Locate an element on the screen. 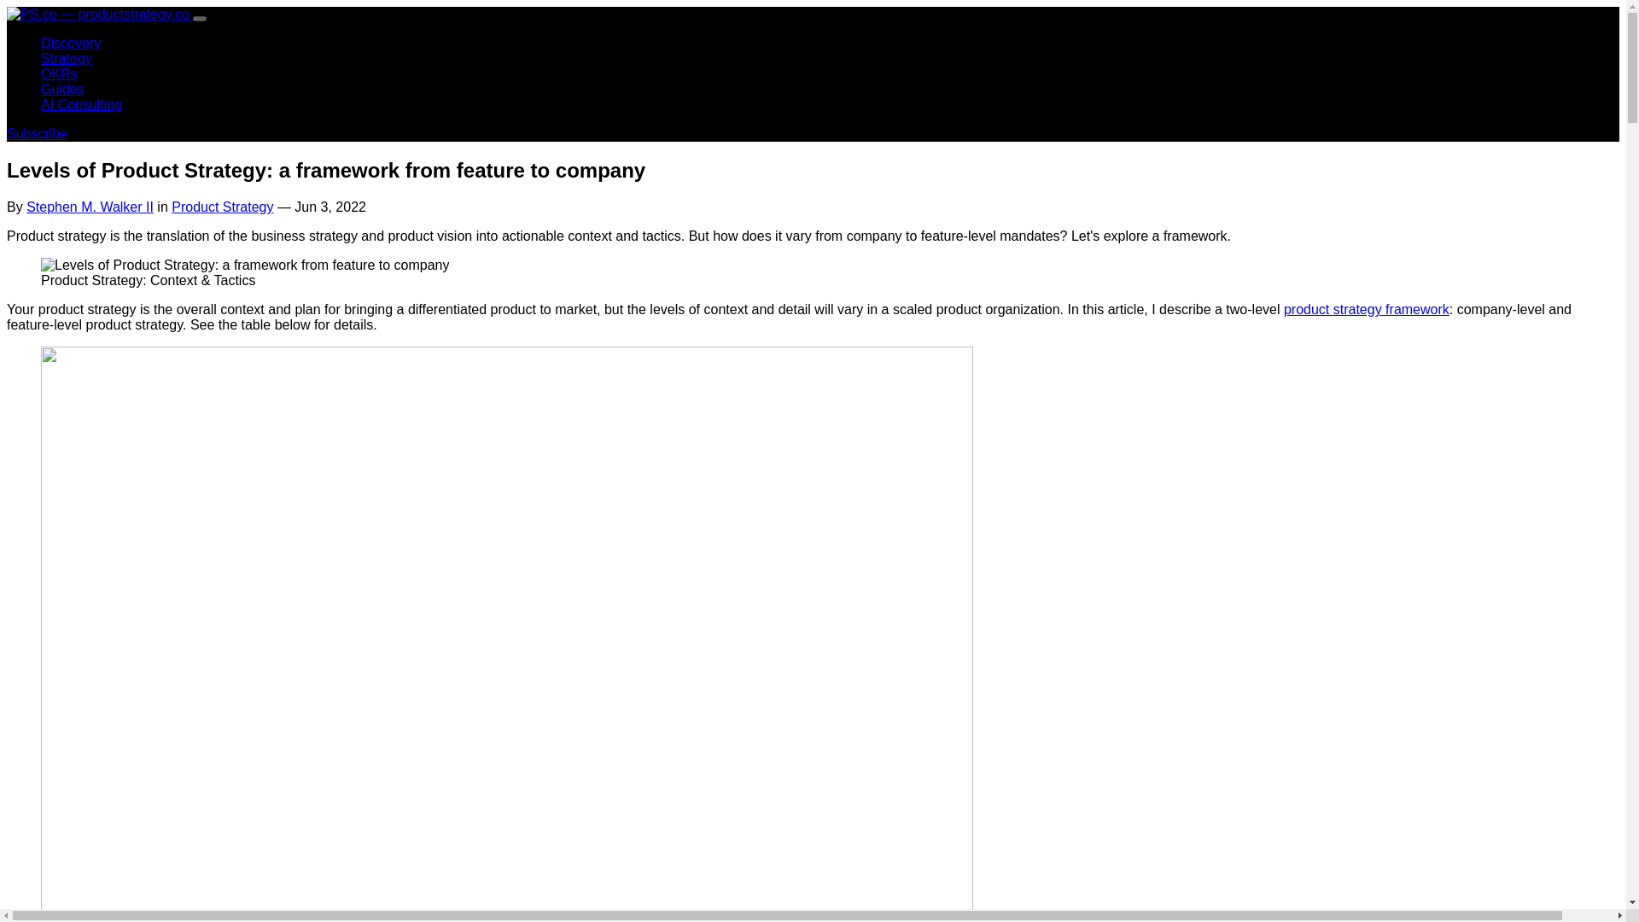  Discovery is located at coordinates (70, 43).